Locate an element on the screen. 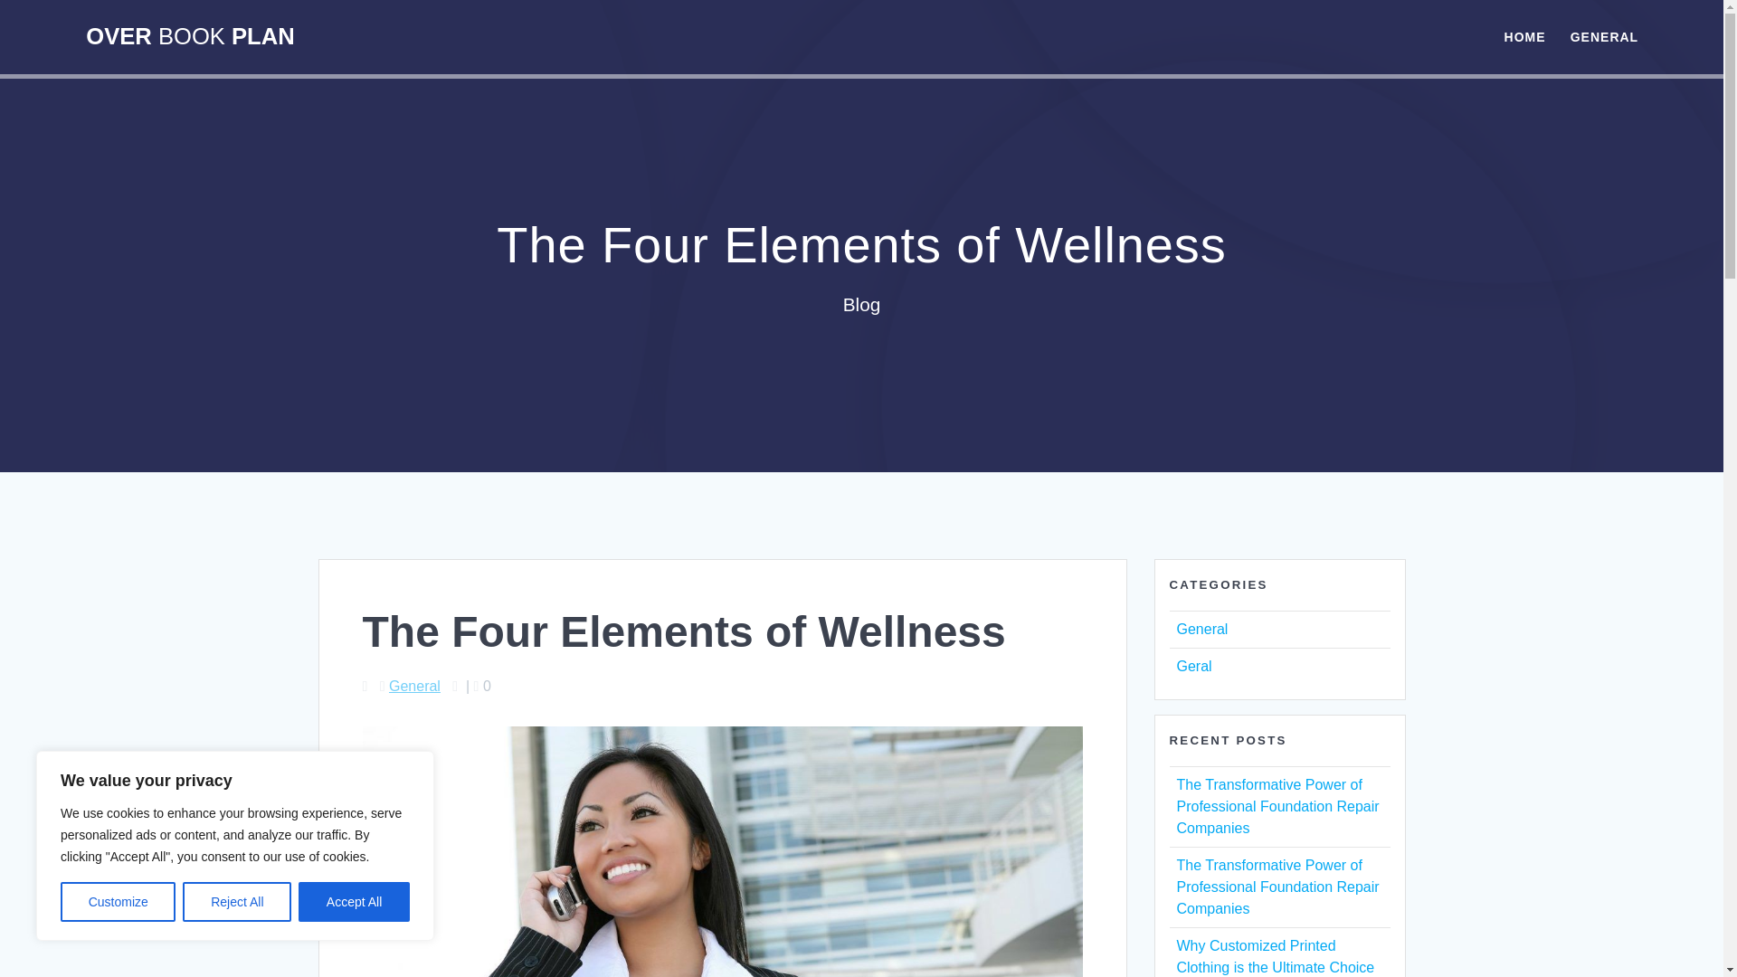 The width and height of the screenshot is (1737, 977). OVER BOOK PLAN is located at coordinates (189, 37).